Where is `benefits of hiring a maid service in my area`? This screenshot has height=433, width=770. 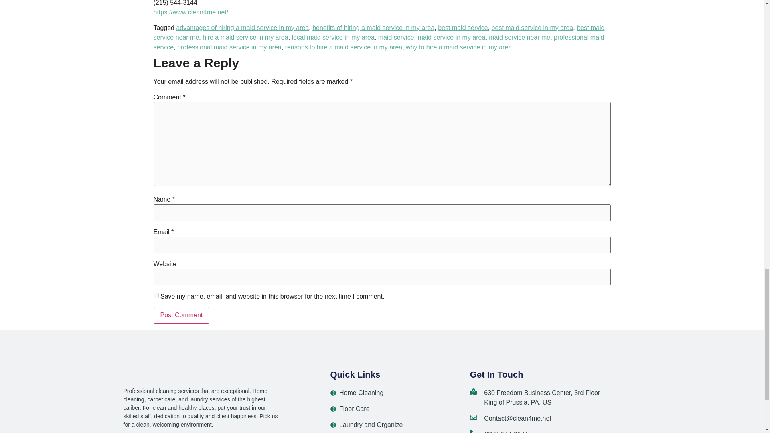 benefits of hiring a maid service in my area is located at coordinates (373, 27).